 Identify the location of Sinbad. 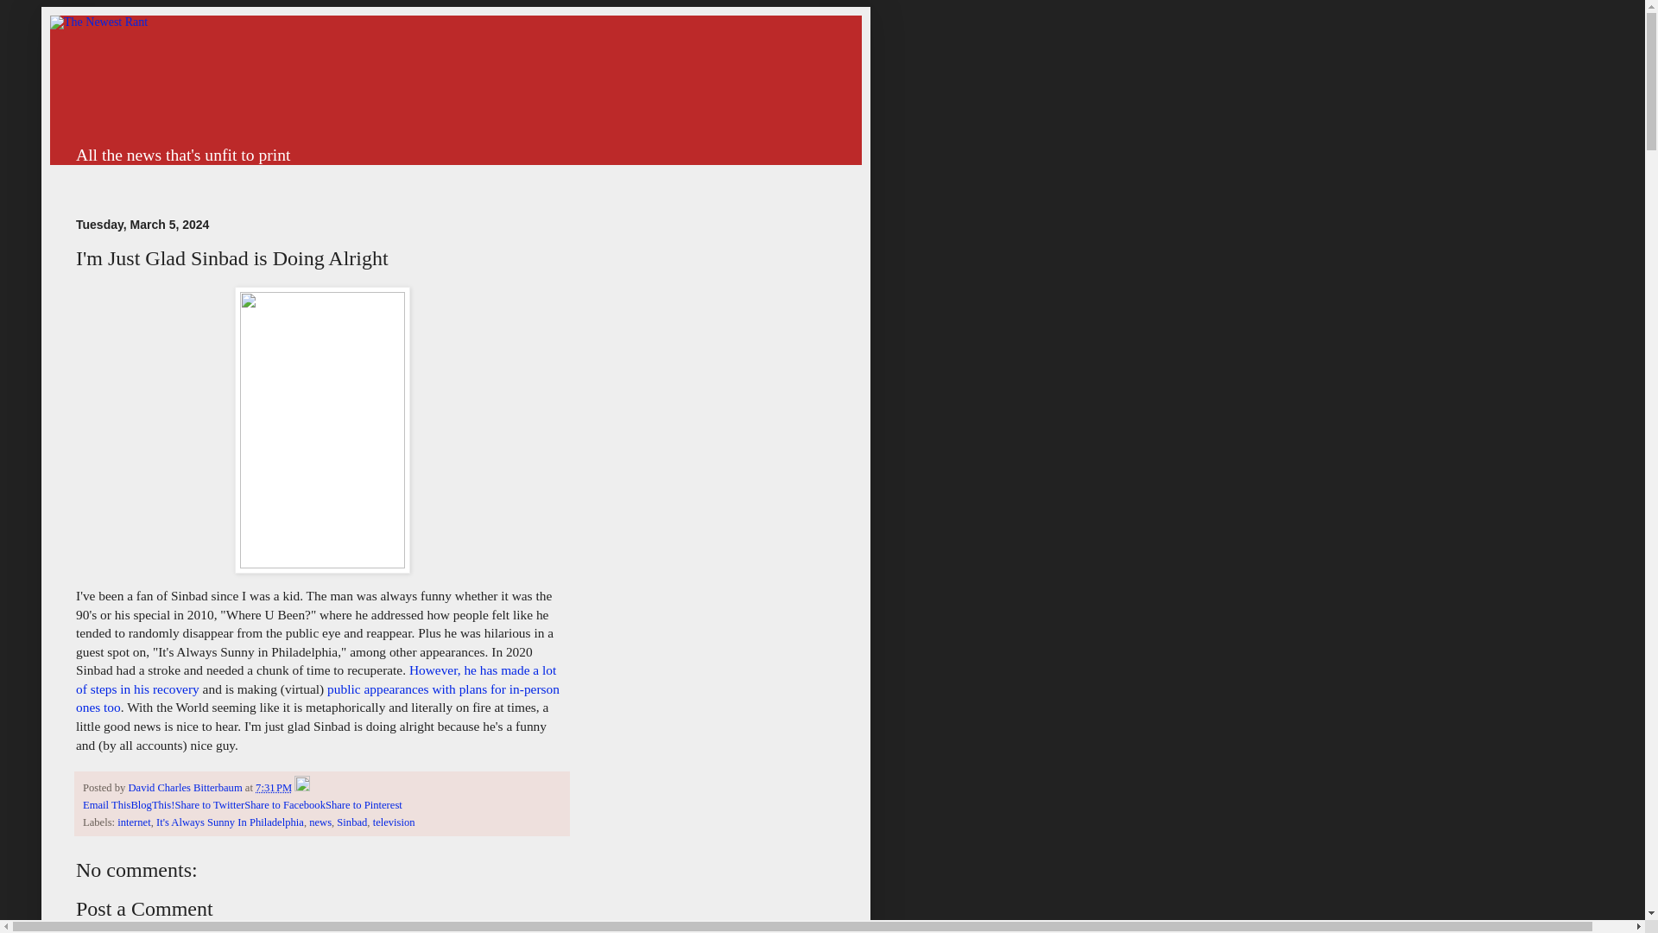
(351, 822).